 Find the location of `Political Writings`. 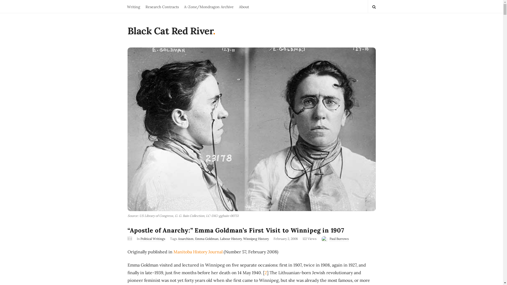

Political Writings is located at coordinates (153, 239).